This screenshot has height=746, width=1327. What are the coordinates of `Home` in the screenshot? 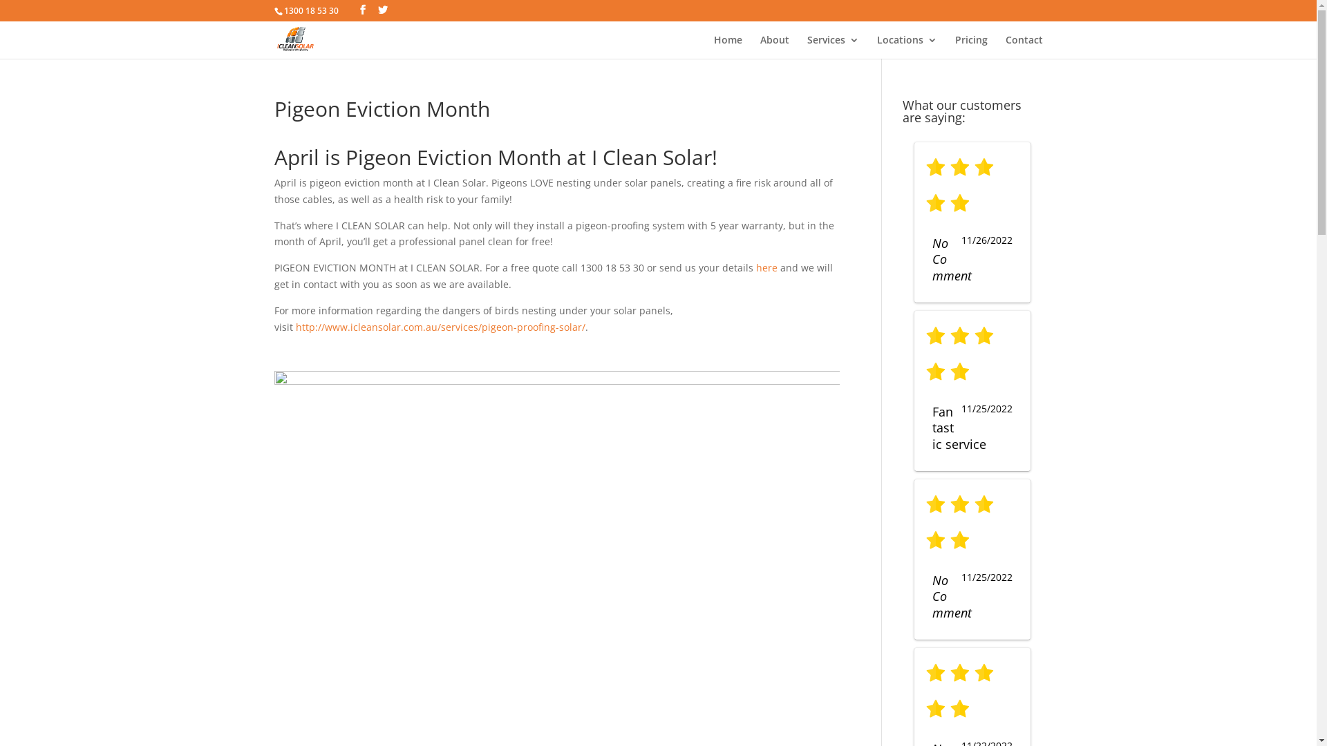 It's located at (727, 47).